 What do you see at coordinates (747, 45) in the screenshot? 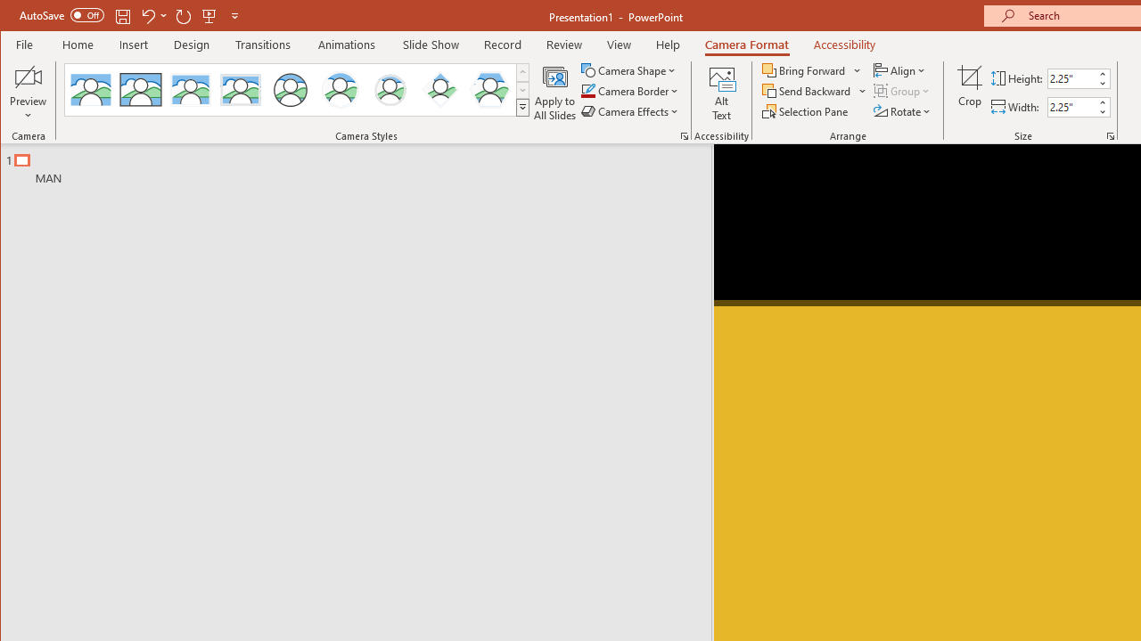
I see `Camera Format` at bounding box center [747, 45].